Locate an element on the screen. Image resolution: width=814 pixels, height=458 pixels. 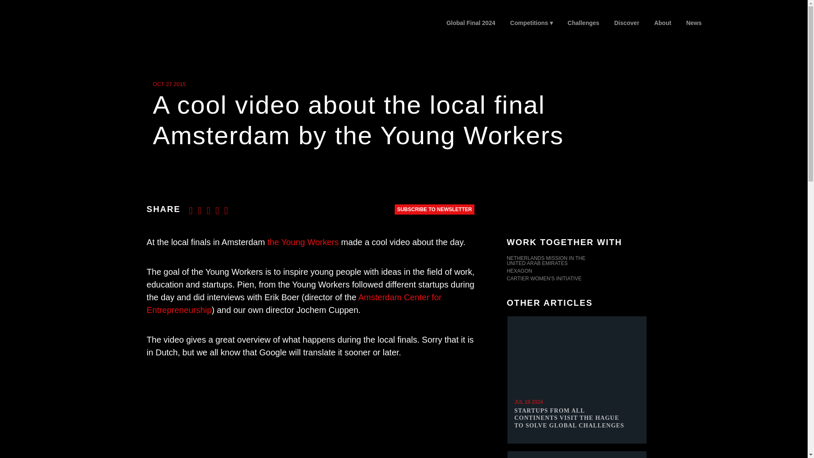
Amsterdam Center for Entrepreneurship is located at coordinates (294, 304).